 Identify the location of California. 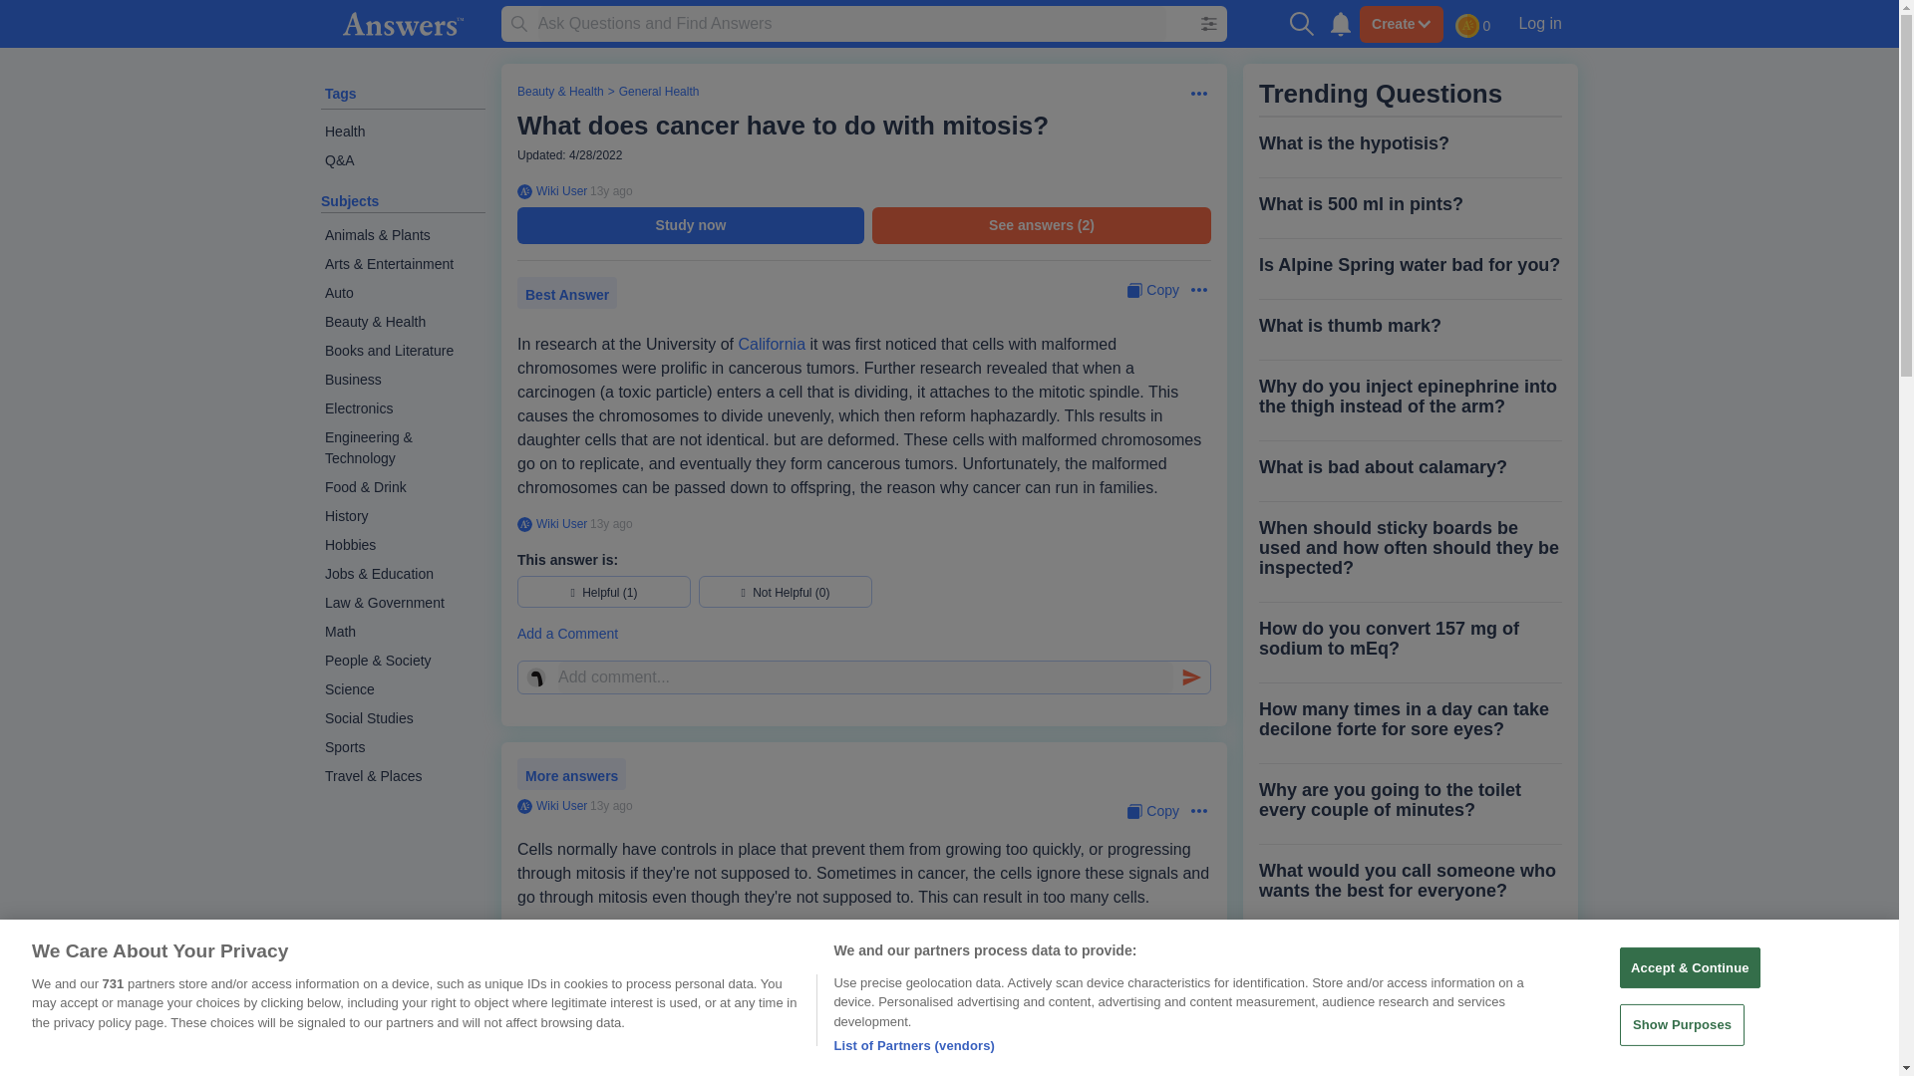
(772, 344).